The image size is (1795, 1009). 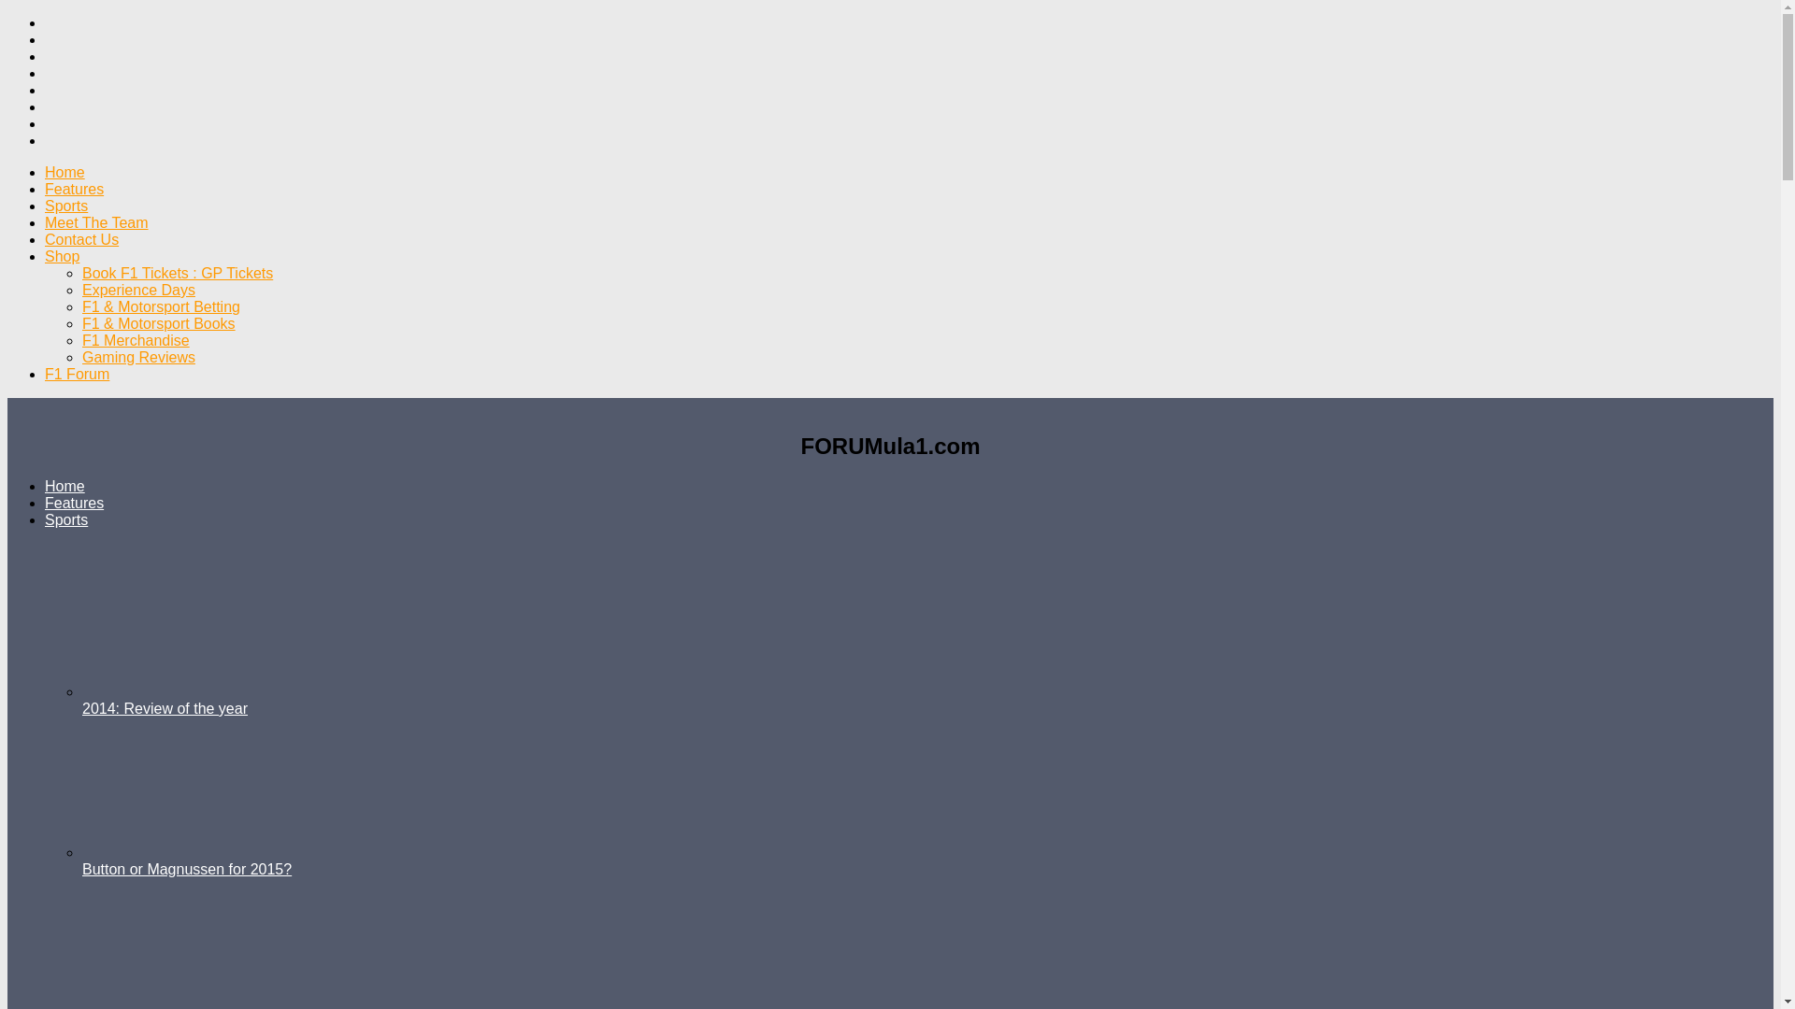 I want to click on Sports, so click(x=66, y=519).